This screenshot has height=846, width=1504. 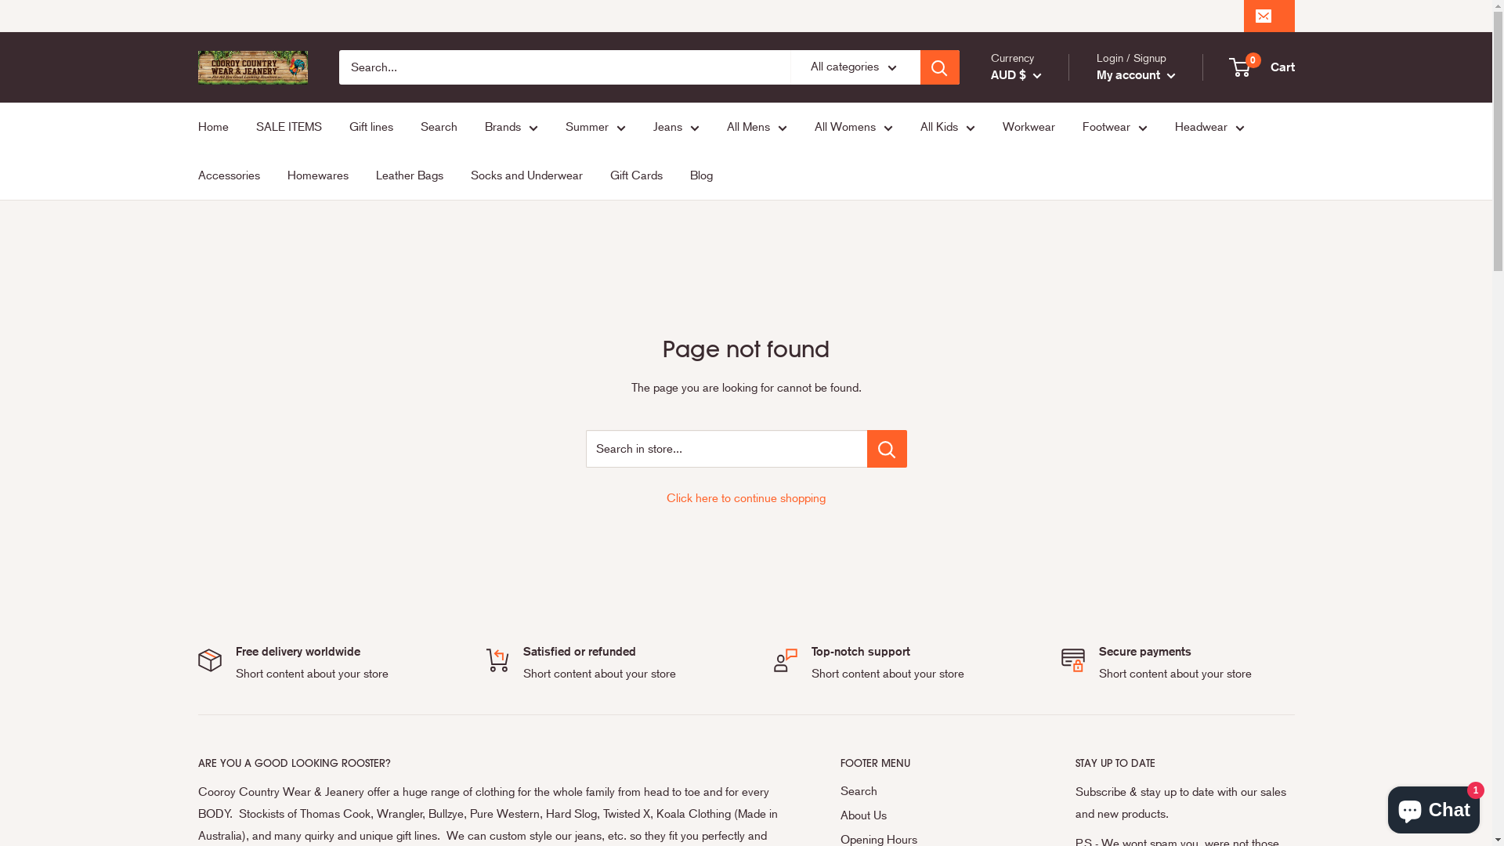 I want to click on Gift Cards, so click(x=636, y=175).